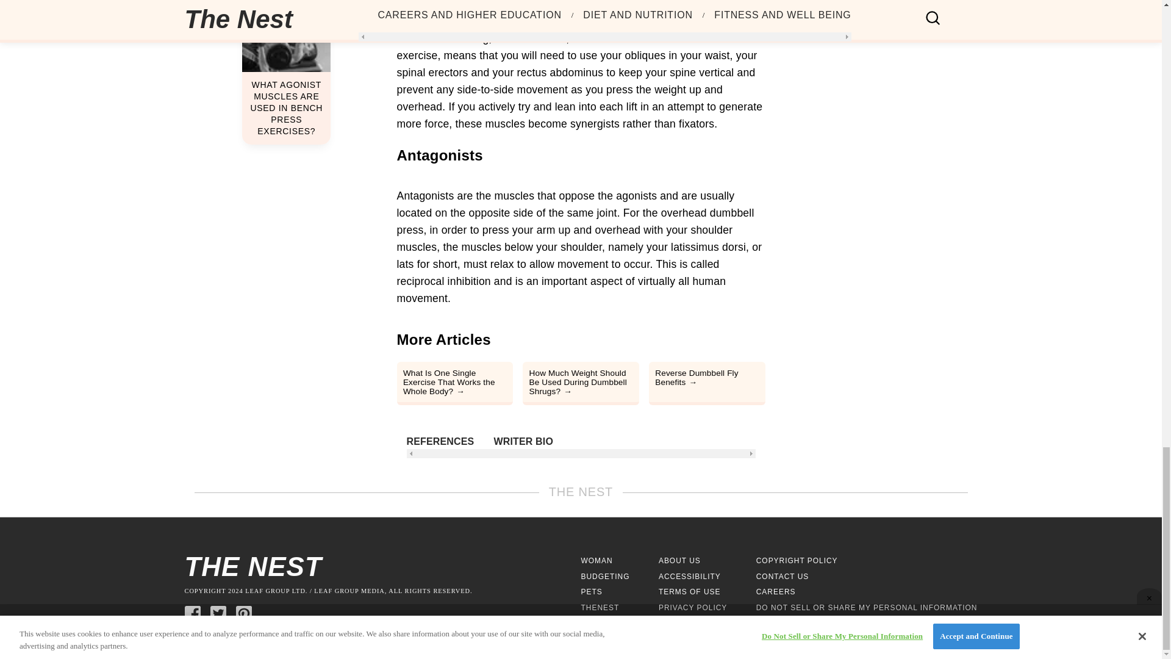  I want to click on WOMAN, so click(596, 560).